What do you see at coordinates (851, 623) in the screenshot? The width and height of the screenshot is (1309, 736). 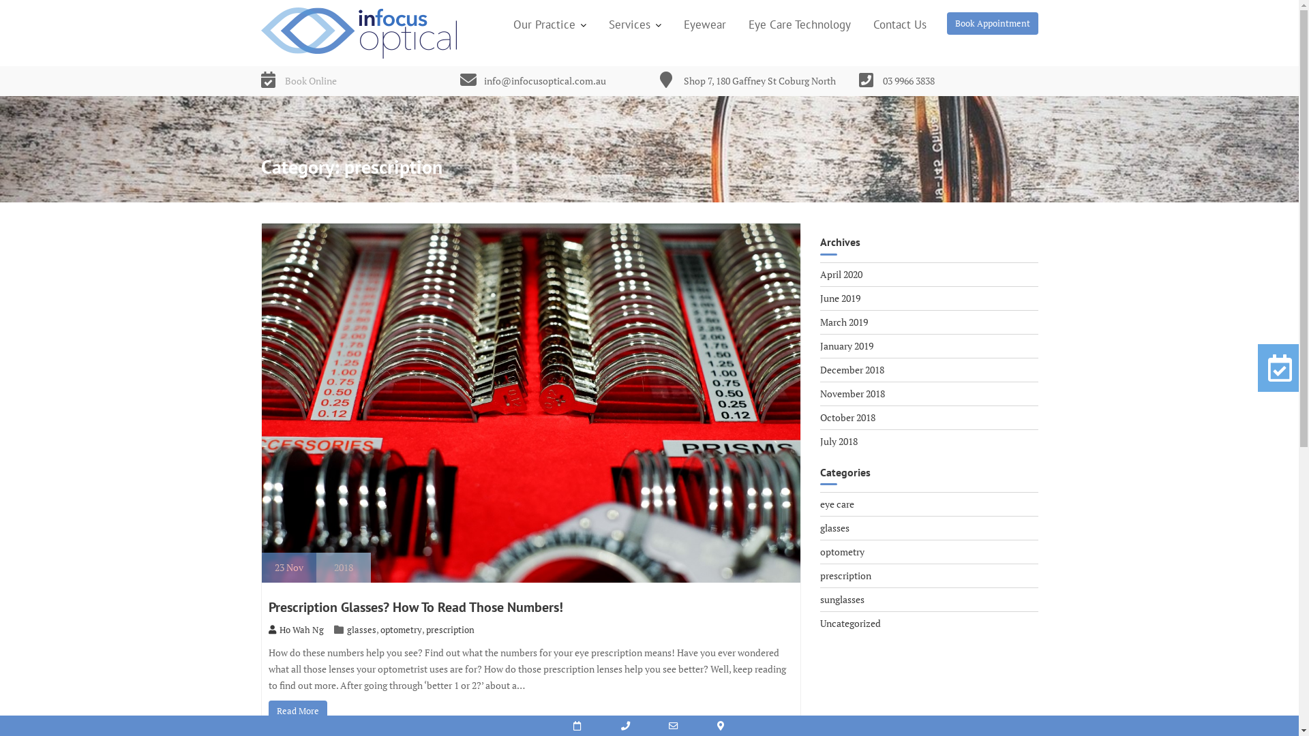 I see `Uncategorized` at bounding box center [851, 623].